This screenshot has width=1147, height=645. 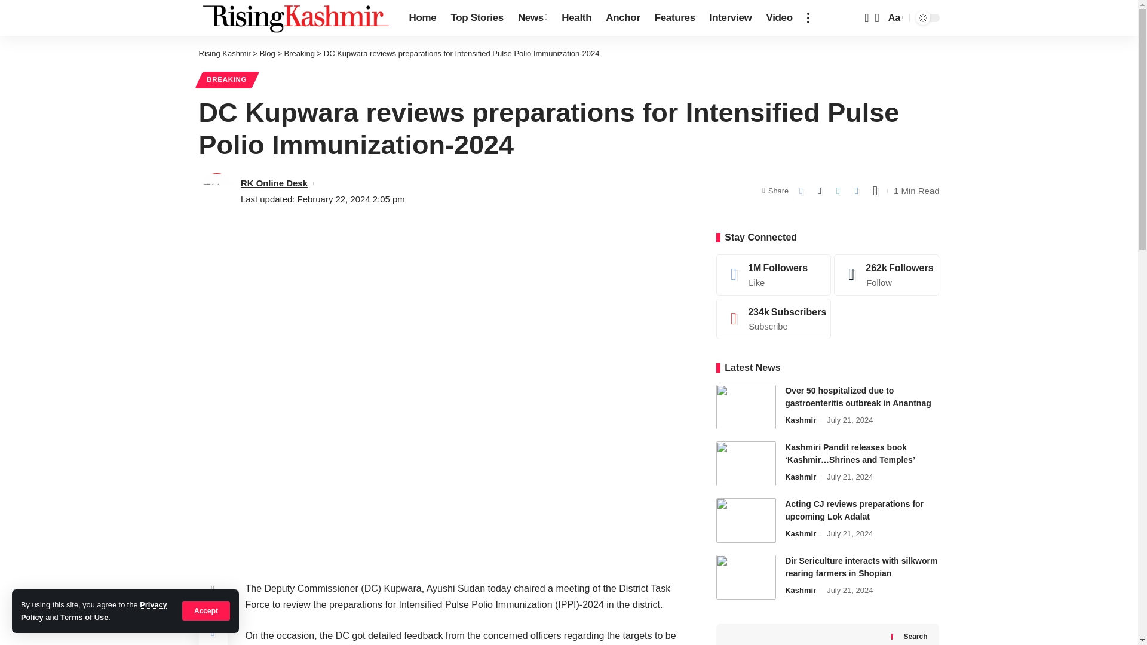 I want to click on News, so click(x=532, y=18).